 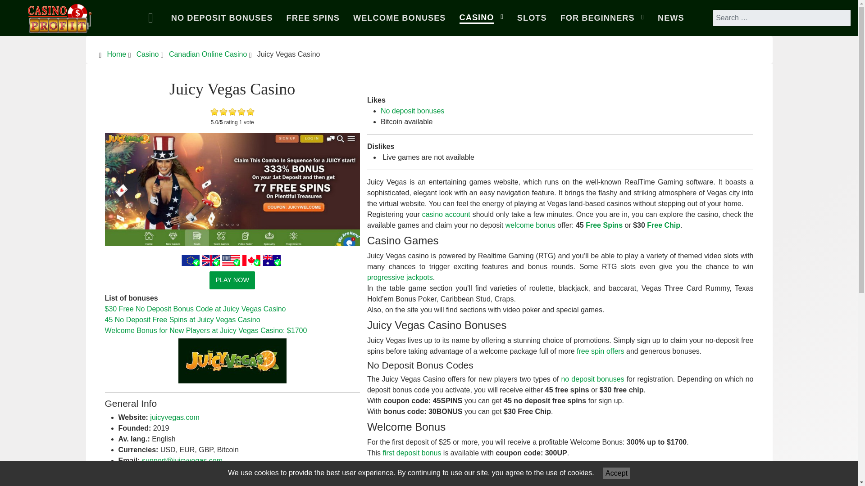 What do you see at coordinates (153, 18) in the screenshot?
I see `Home` at bounding box center [153, 18].